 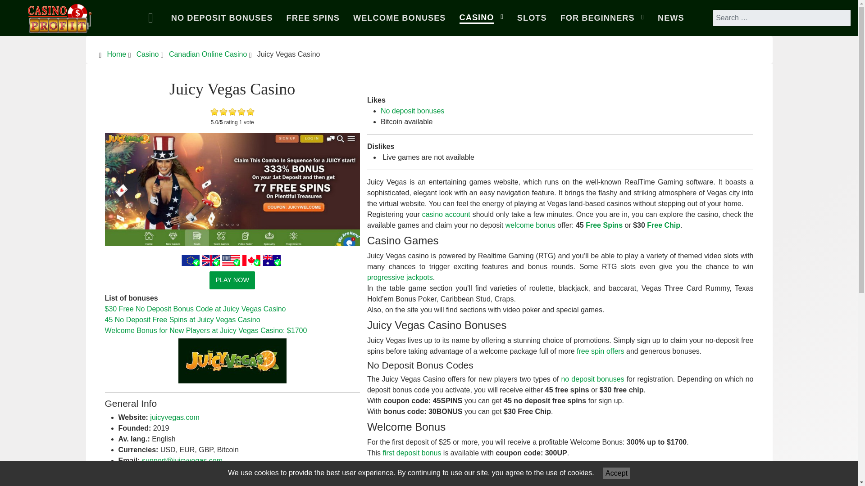 What do you see at coordinates (153, 18) in the screenshot?
I see `Home` at bounding box center [153, 18].